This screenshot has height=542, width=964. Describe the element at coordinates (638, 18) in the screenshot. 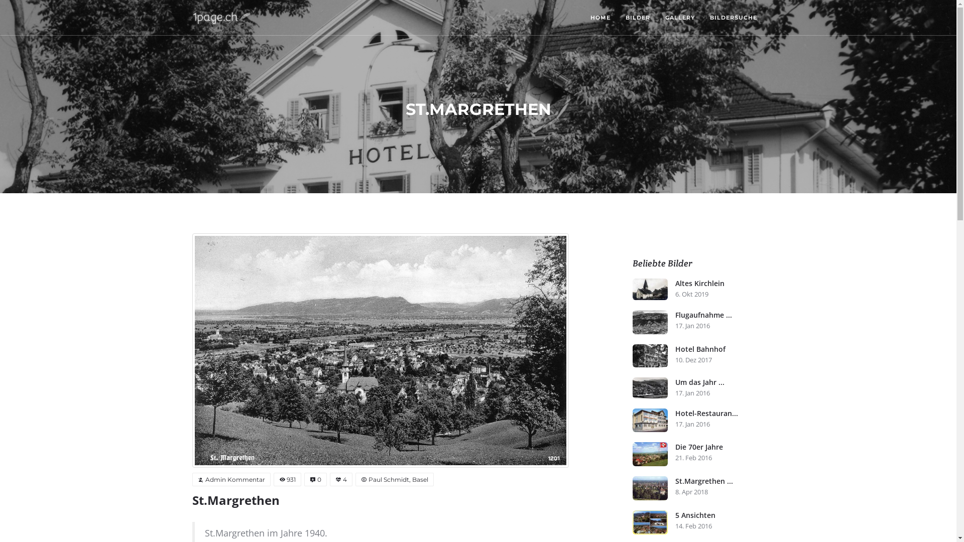

I see `BILDER` at that location.